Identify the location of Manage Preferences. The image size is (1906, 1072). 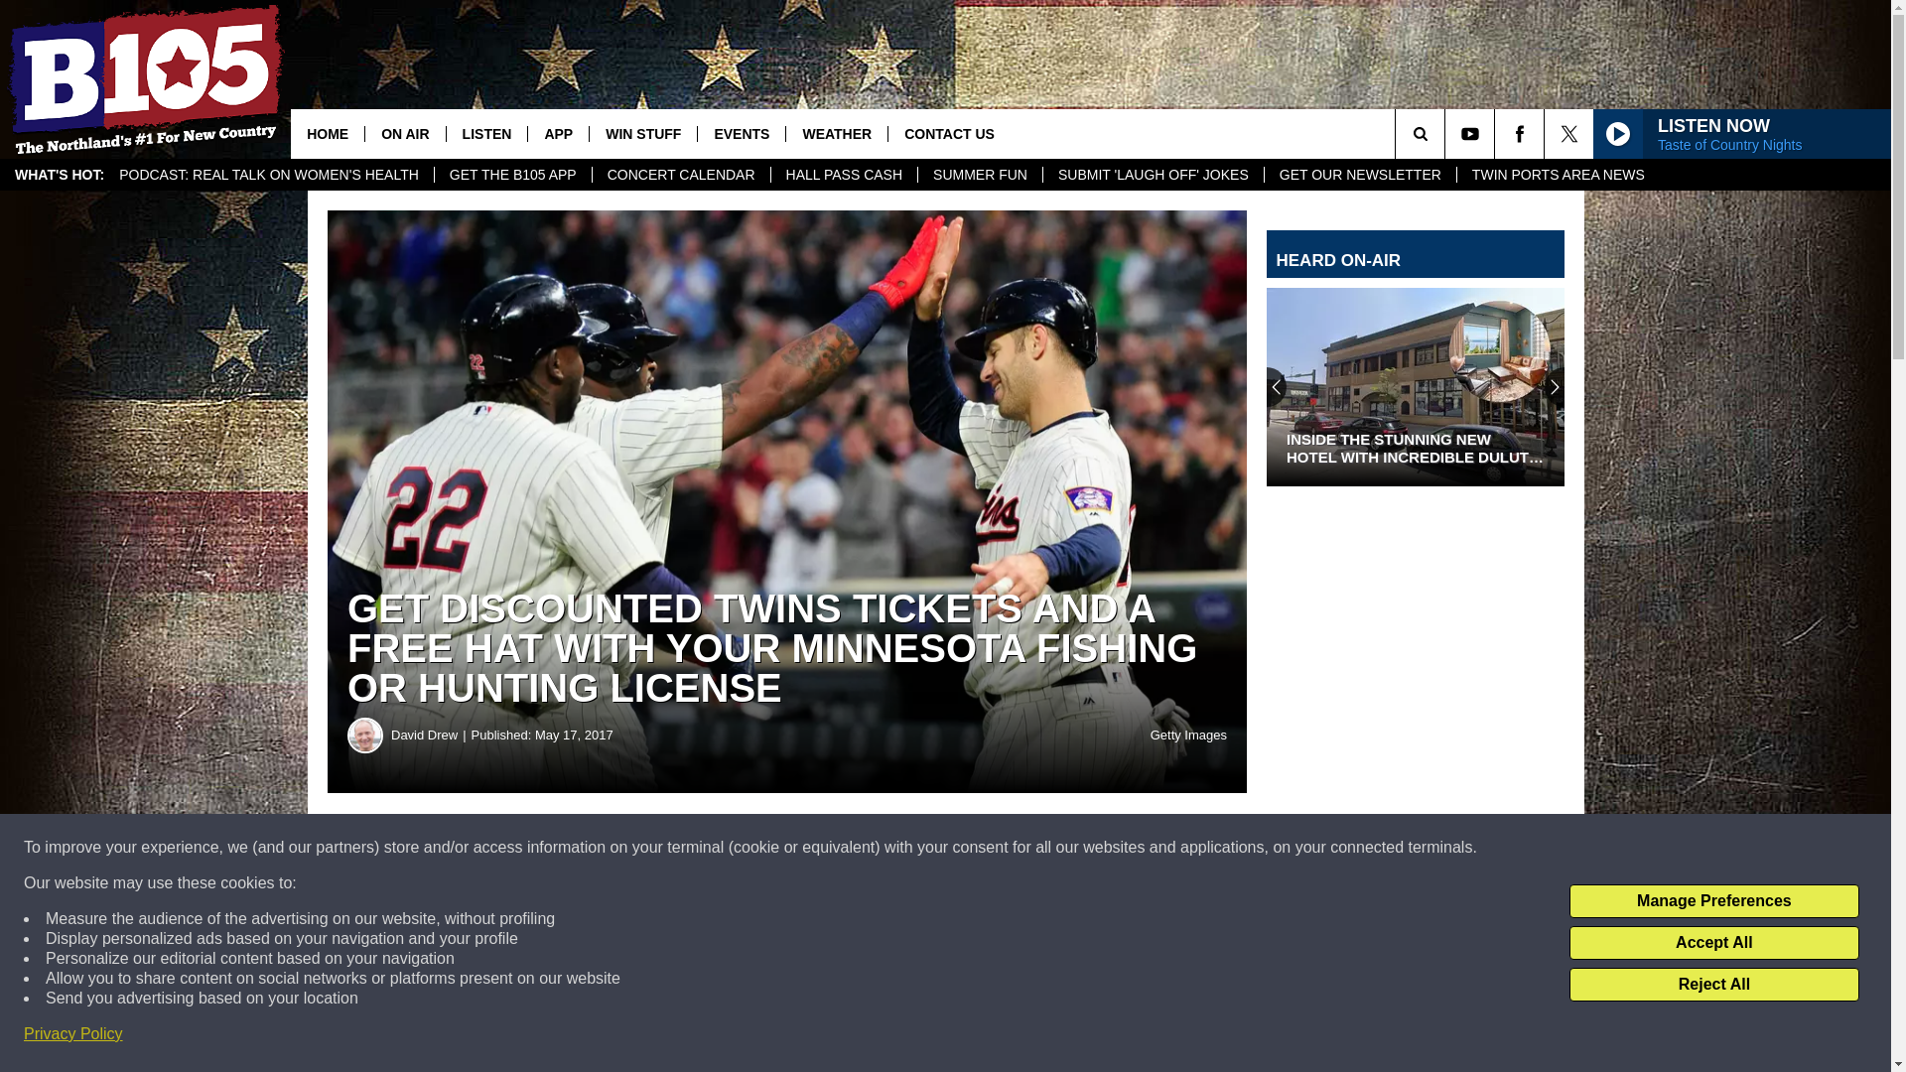
(1713, 901).